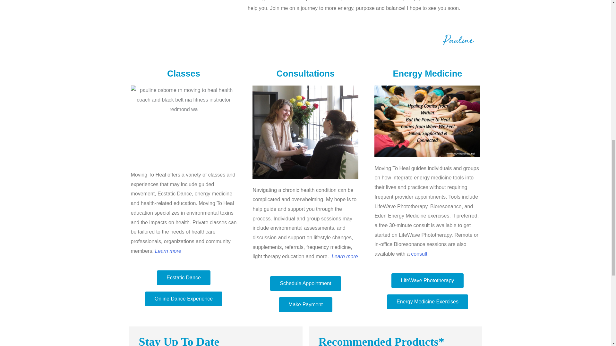 The image size is (616, 346). What do you see at coordinates (184, 277) in the screenshot?
I see `Ecstatic Dance` at bounding box center [184, 277].